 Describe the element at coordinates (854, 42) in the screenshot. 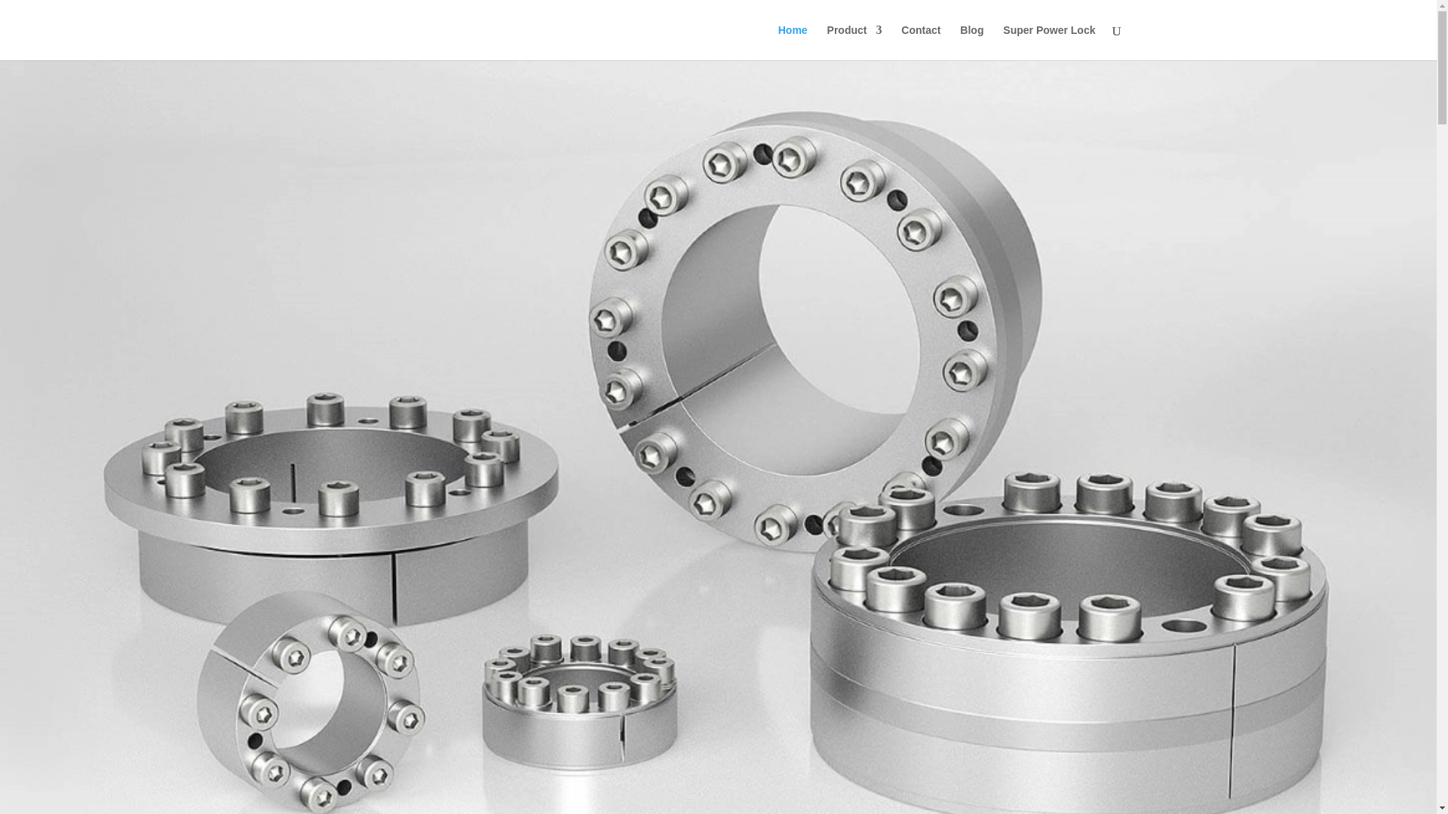

I see `Product` at that location.